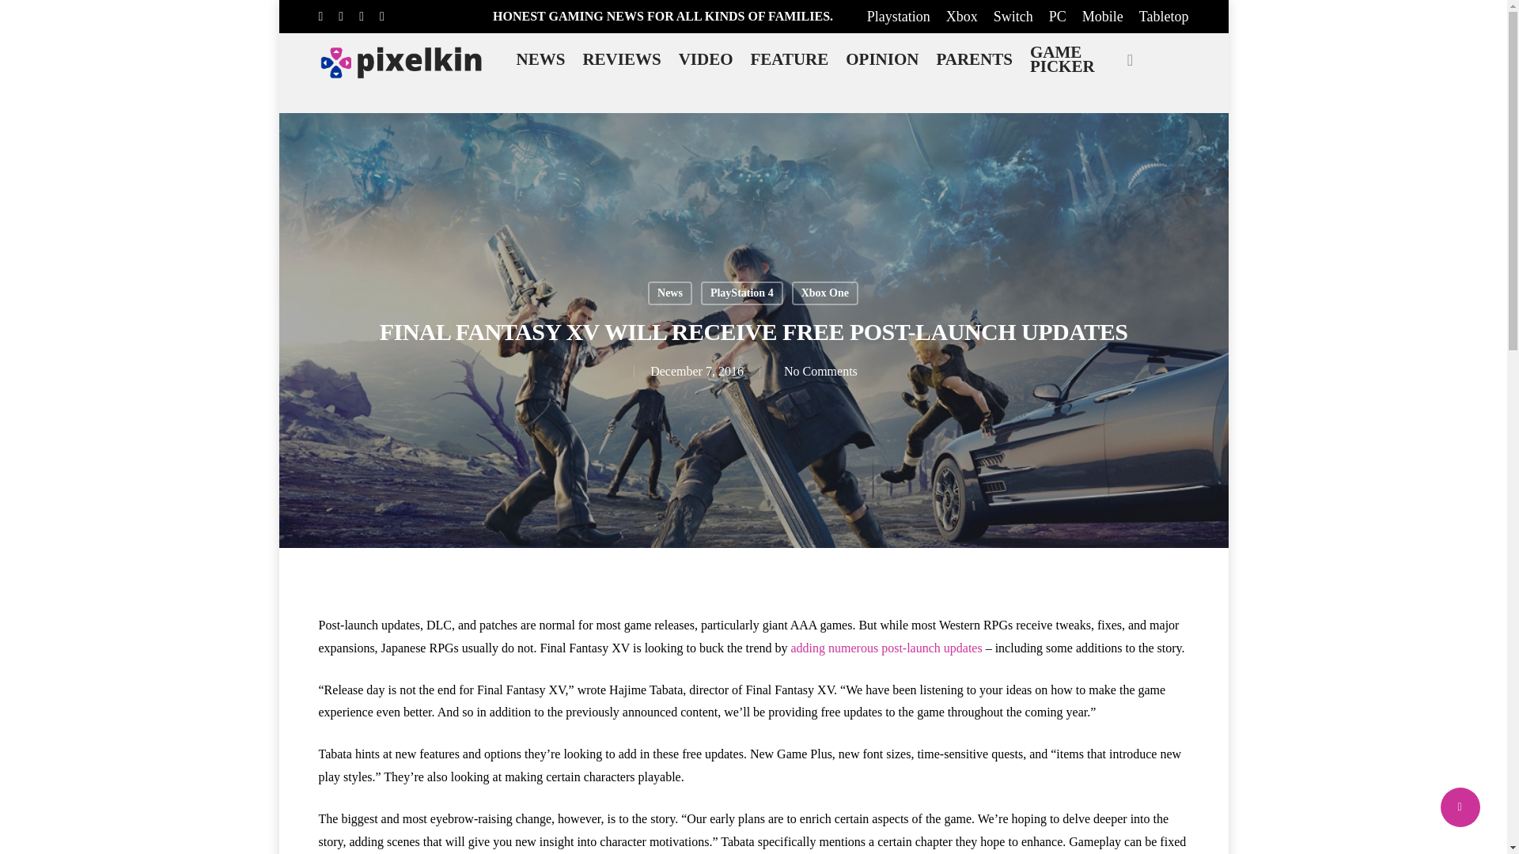 Image resolution: width=1519 pixels, height=854 pixels. What do you see at coordinates (621, 59) in the screenshot?
I see `REVIEWS` at bounding box center [621, 59].